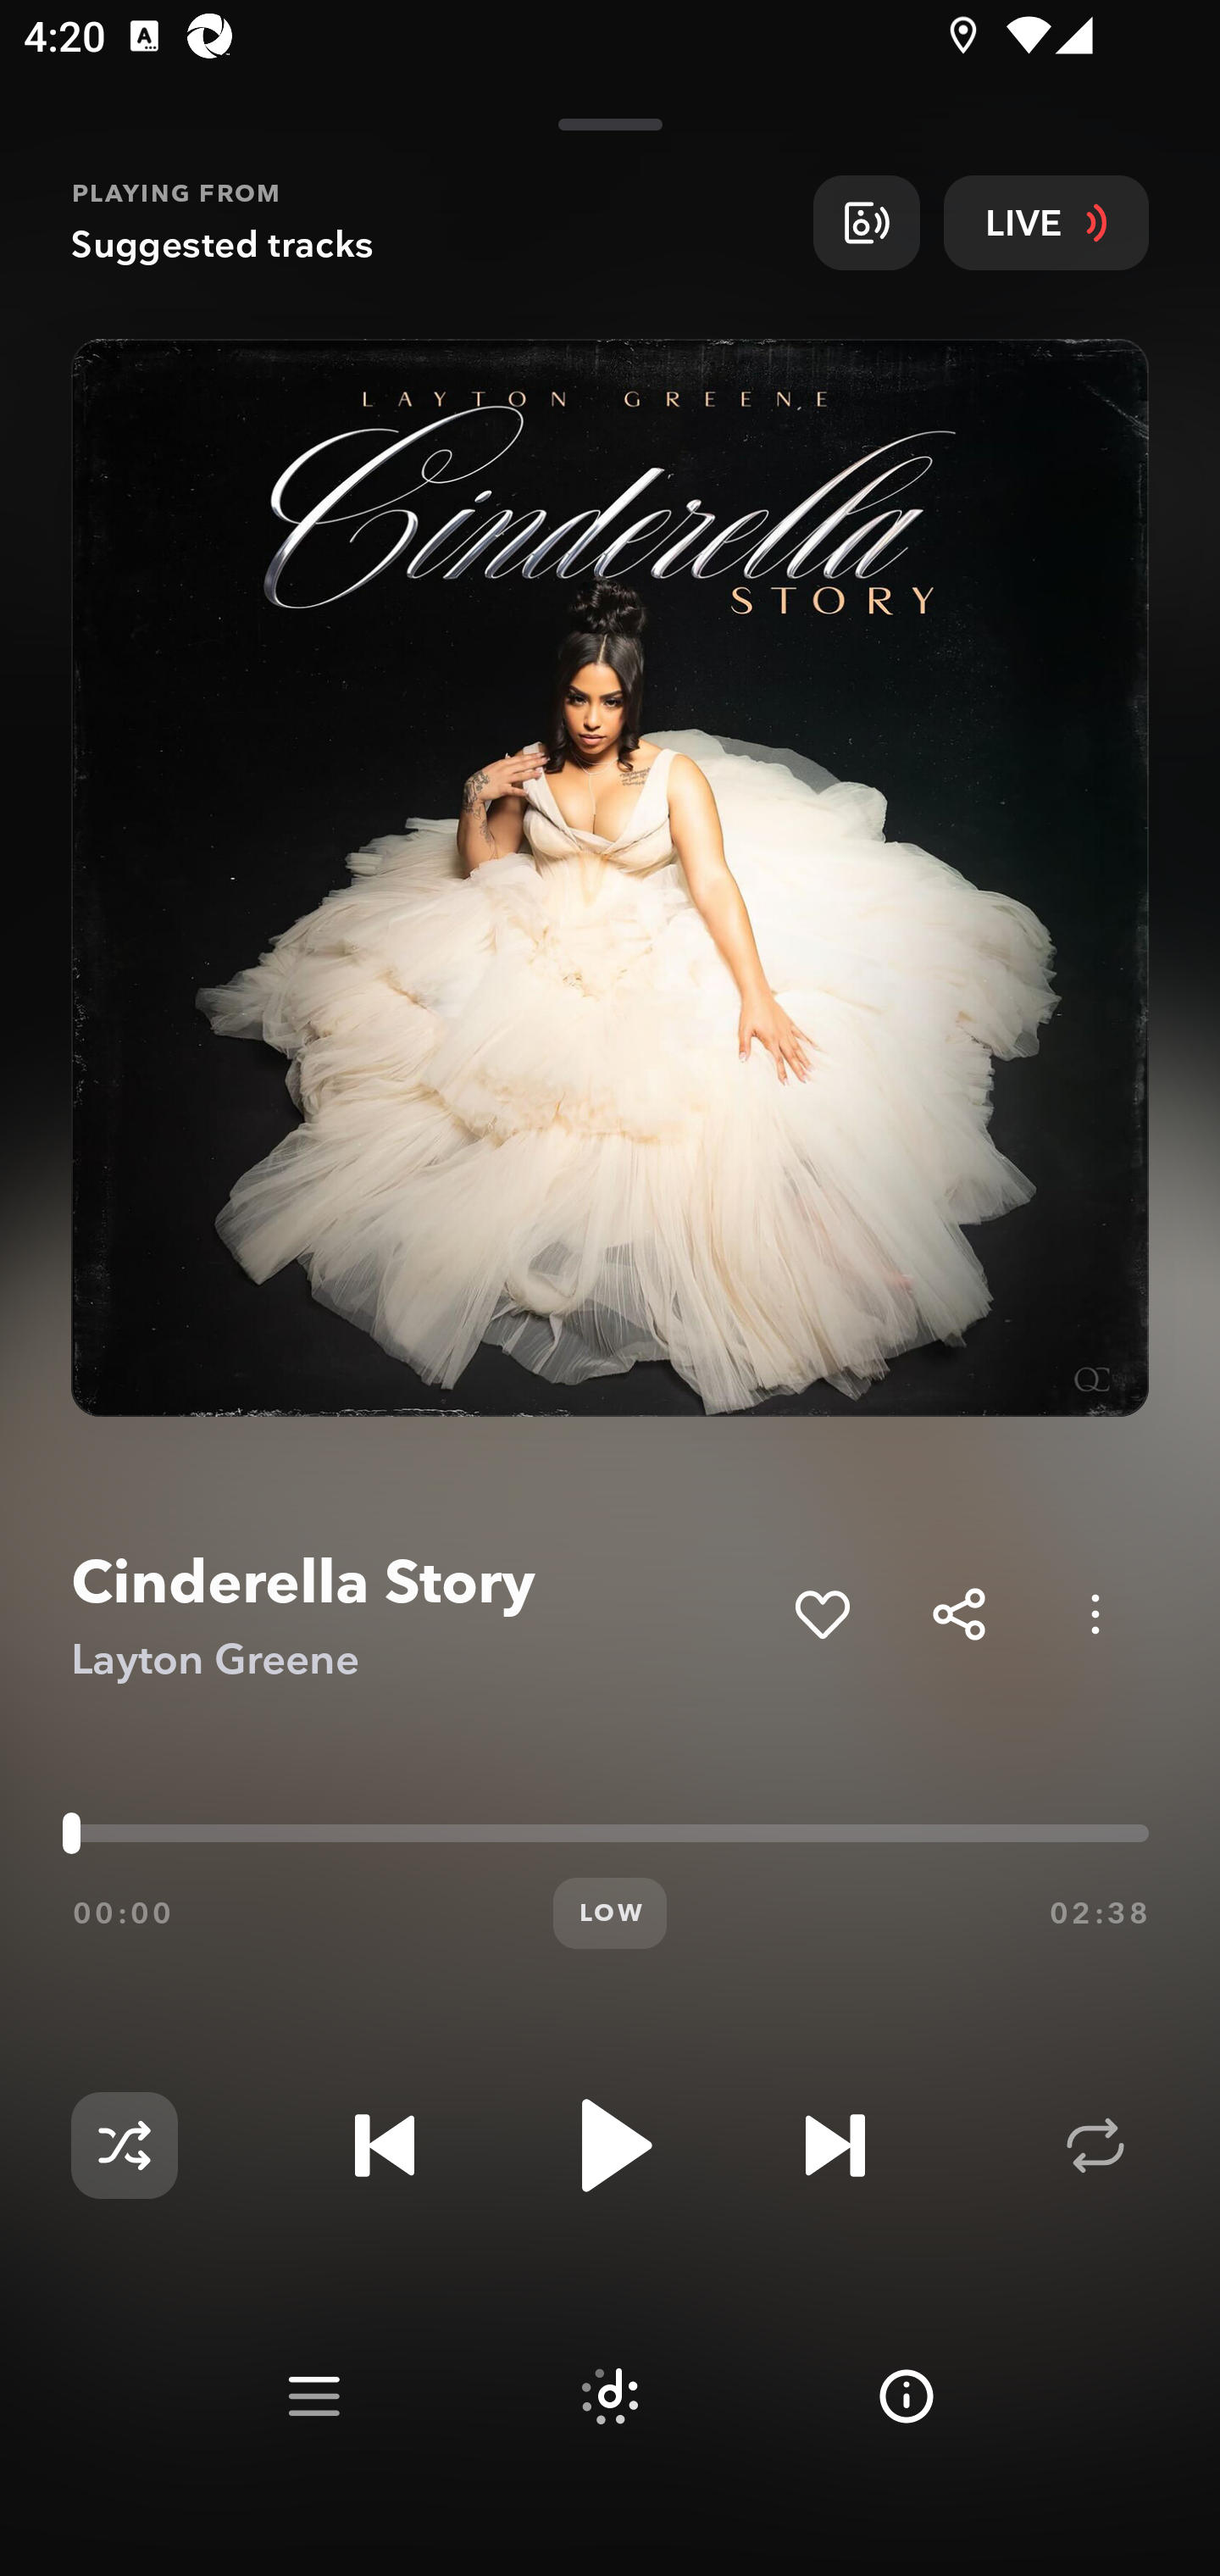 The height and width of the screenshot is (2576, 1220). I want to click on Suggested tracks, so click(610, 2396).